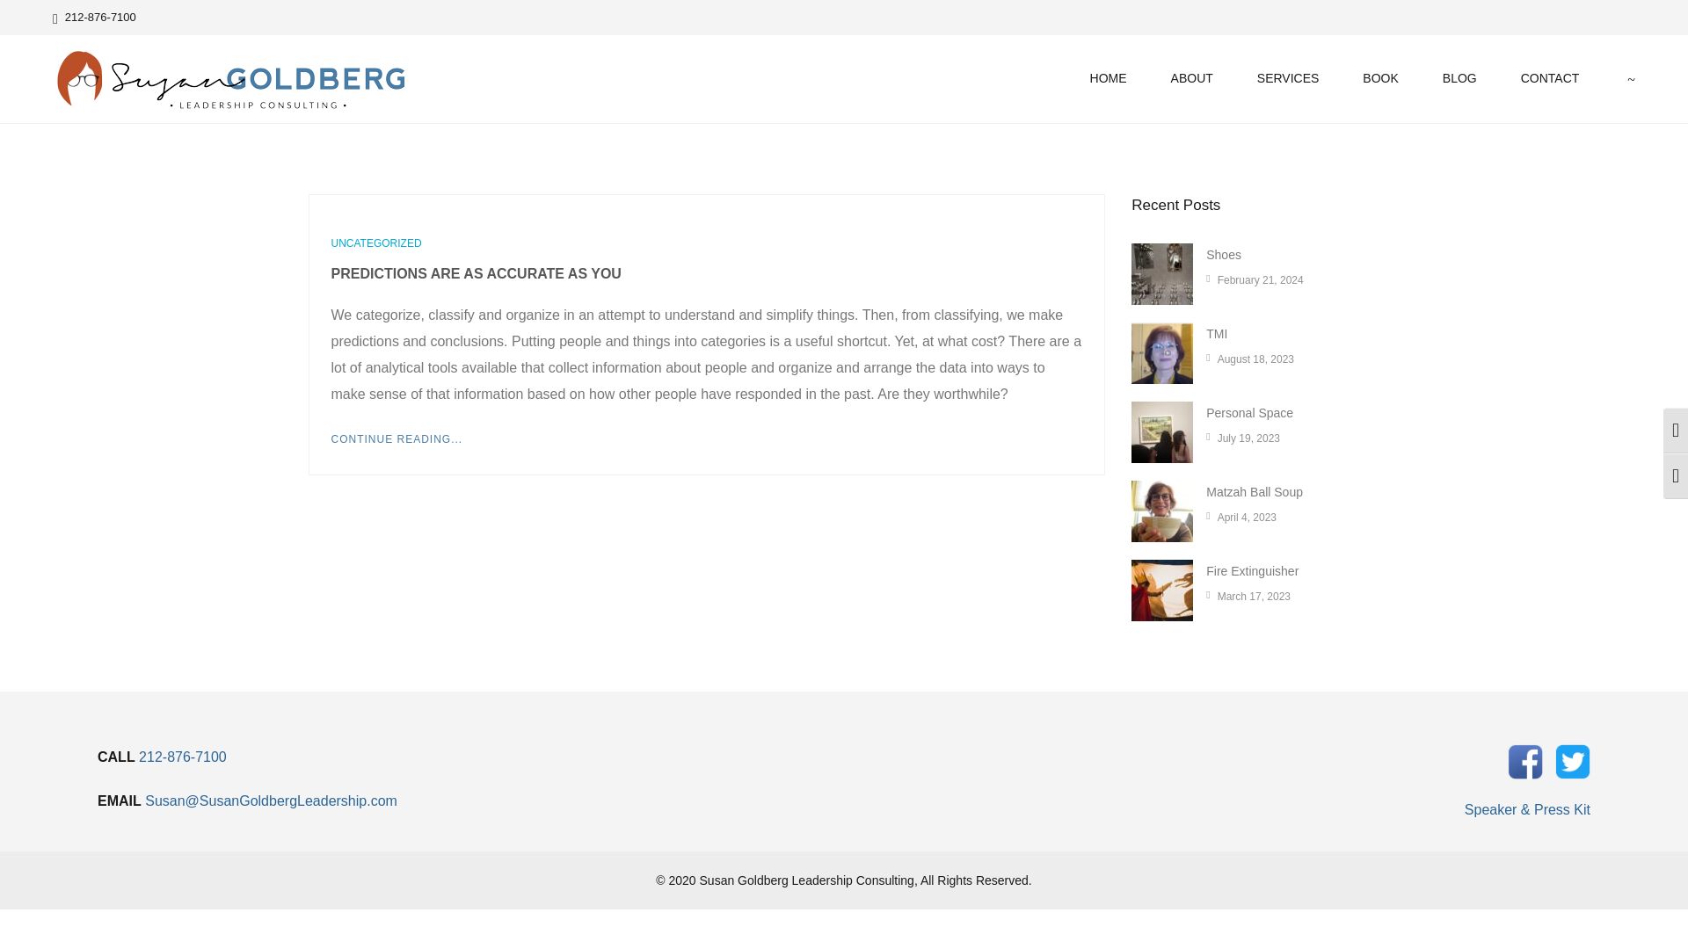  I want to click on Personal Space, so click(1249, 413).